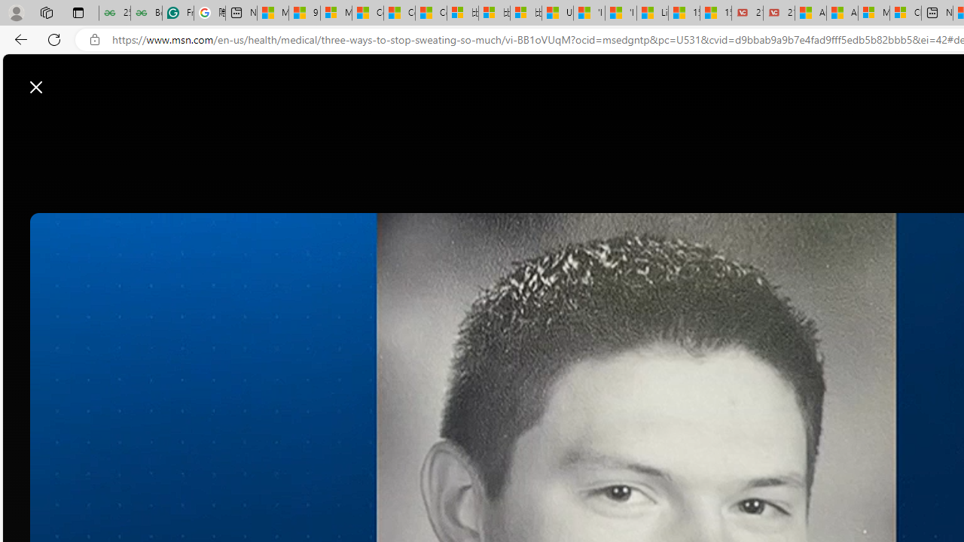 The image size is (964, 542). What do you see at coordinates (350, 122) in the screenshot?
I see `Following` at bounding box center [350, 122].